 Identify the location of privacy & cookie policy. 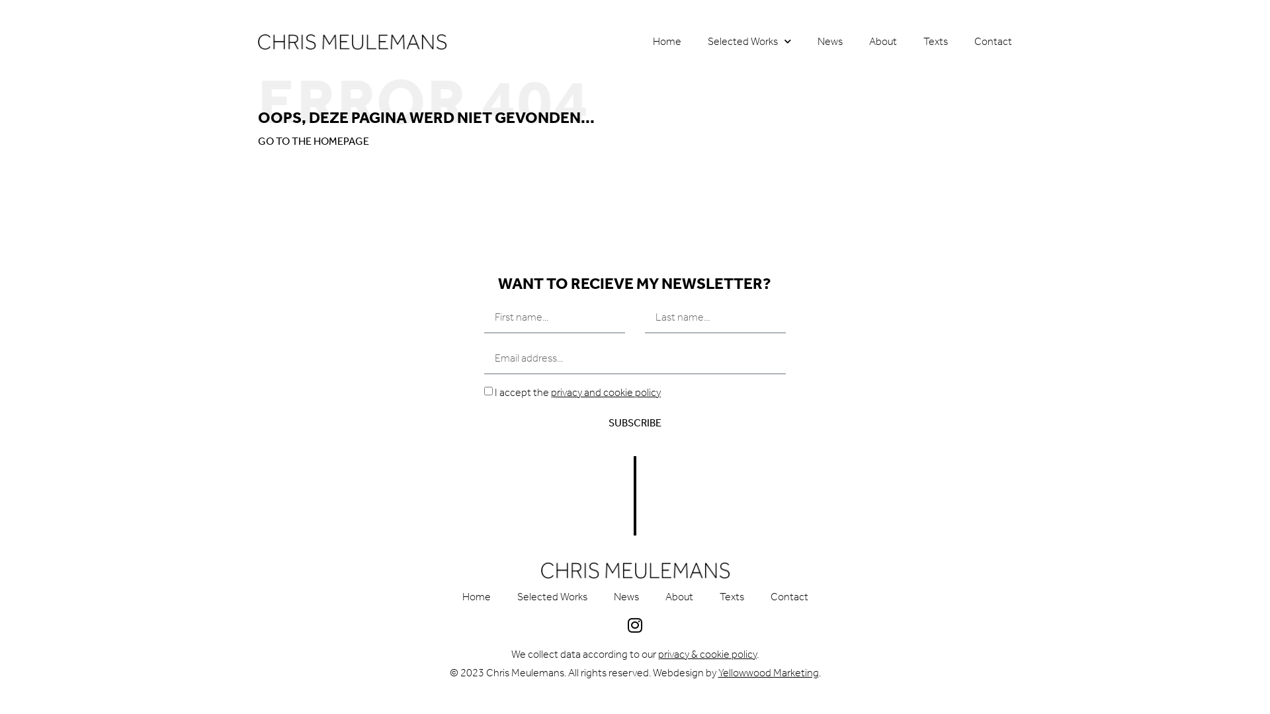
(707, 654).